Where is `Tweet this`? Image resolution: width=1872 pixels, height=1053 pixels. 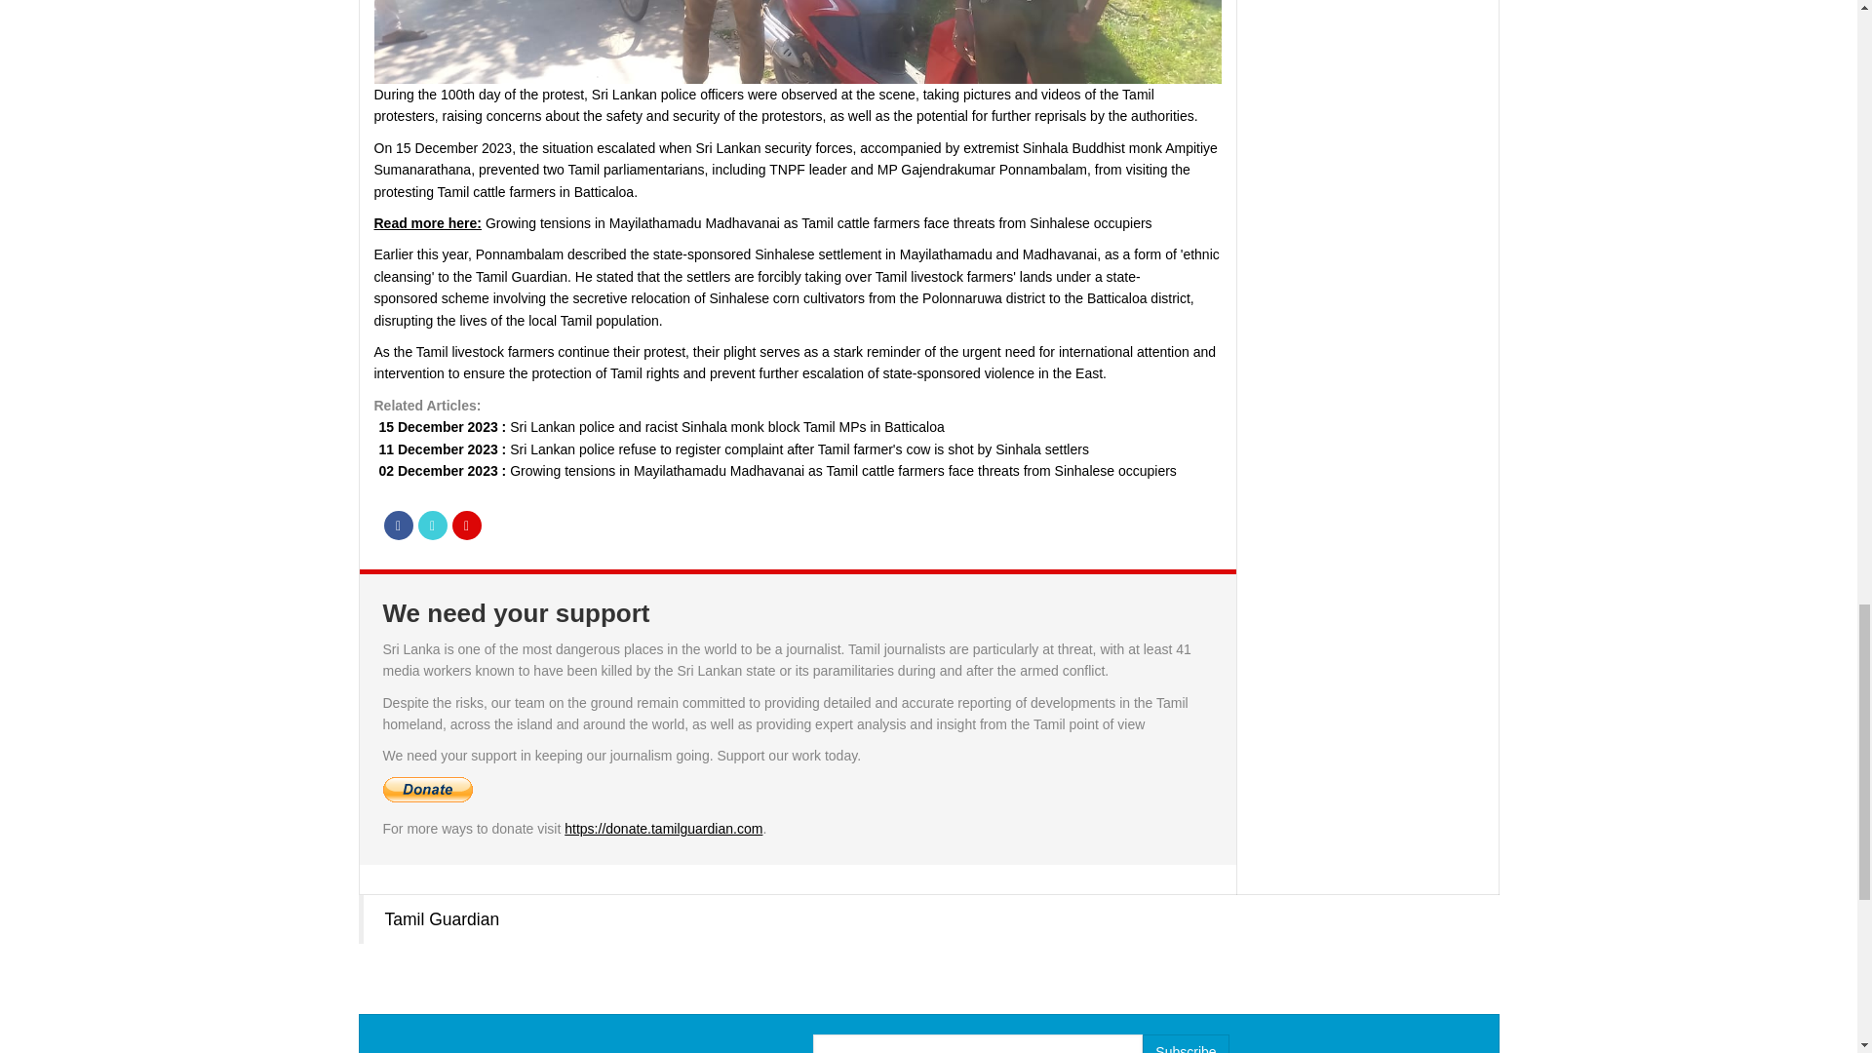
Tweet this is located at coordinates (432, 525).